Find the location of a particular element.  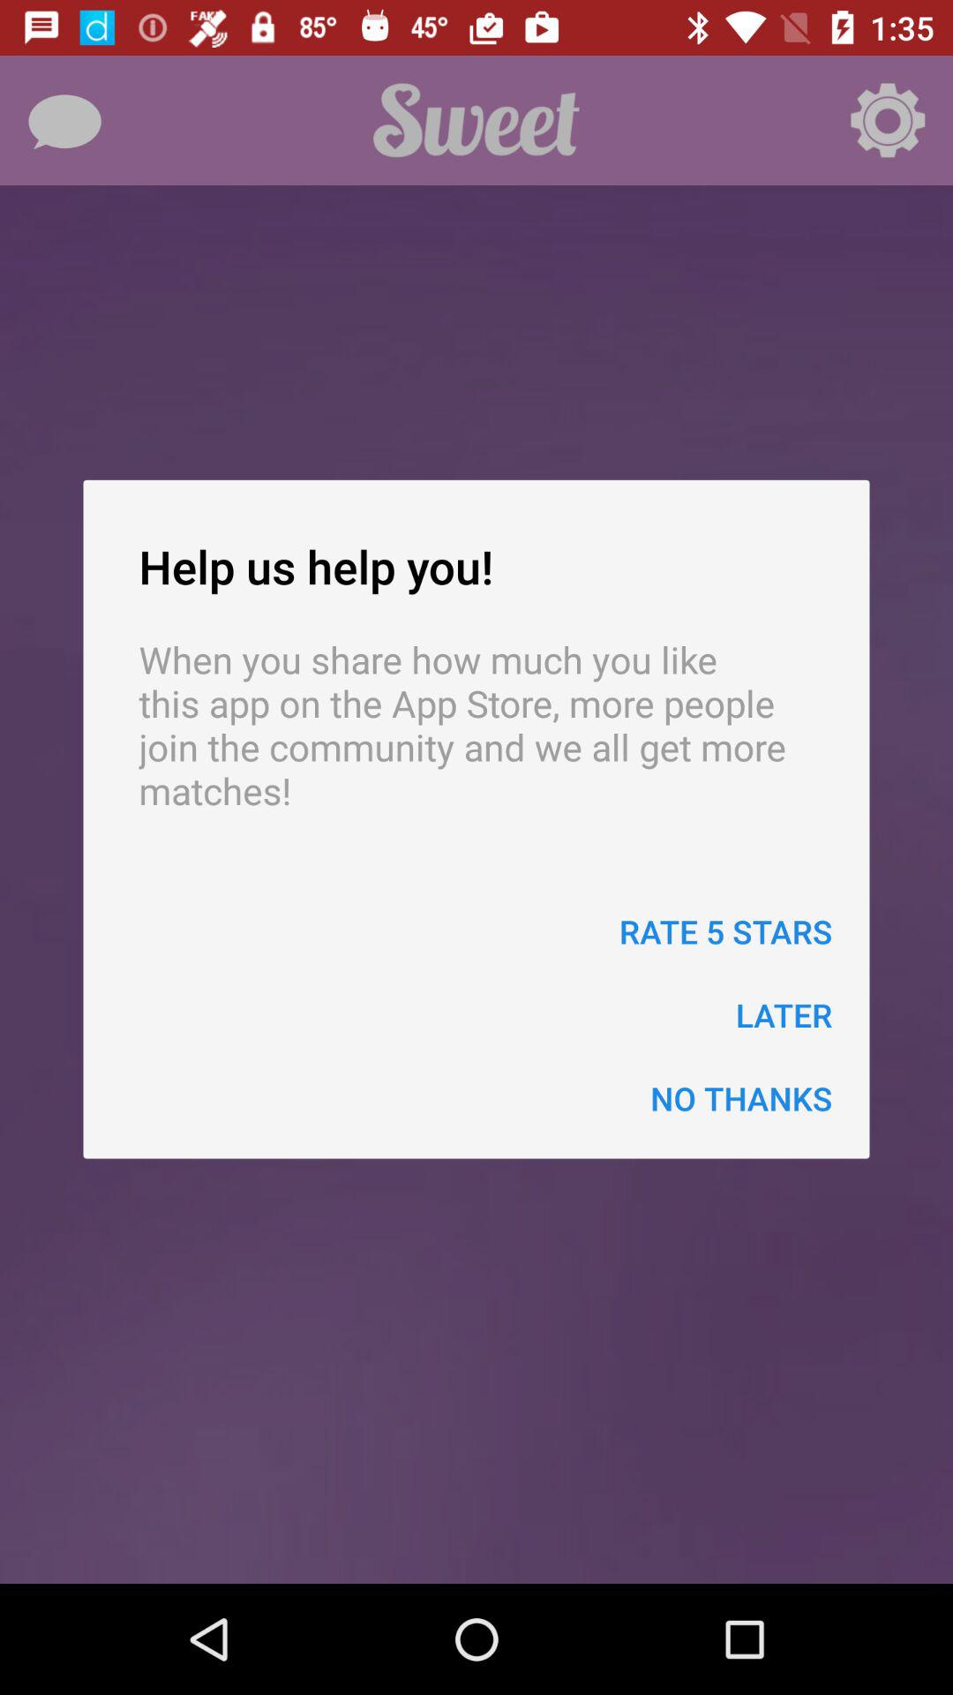

select icon above later item is located at coordinates (725, 930).